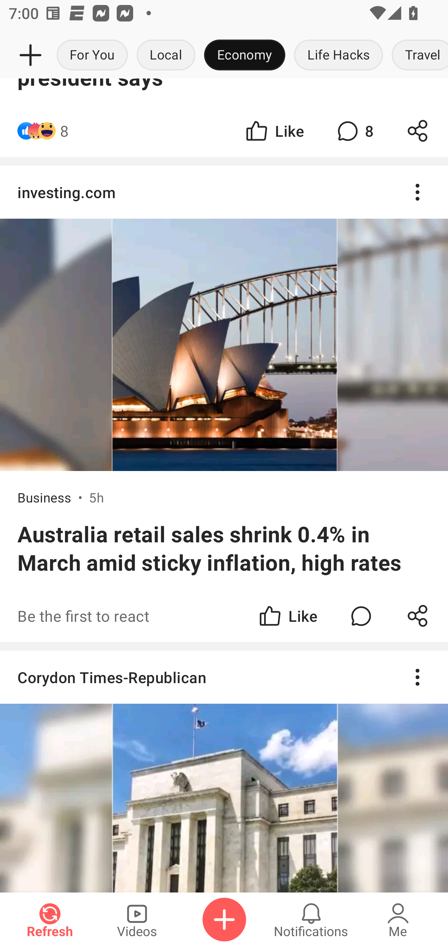 The height and width of the screenshot is (947, 448). Describe the element at coordinates (224, 192) in the screenshot. I see `investing.com` at that location.